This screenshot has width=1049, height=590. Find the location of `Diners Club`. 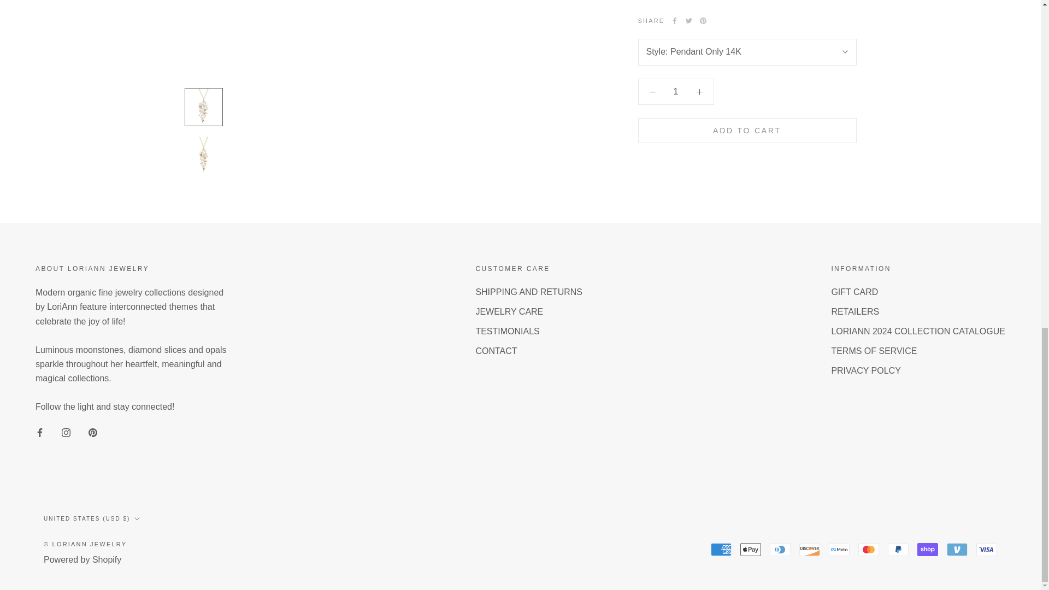

Diners Club is located at coordinates (780, 550).